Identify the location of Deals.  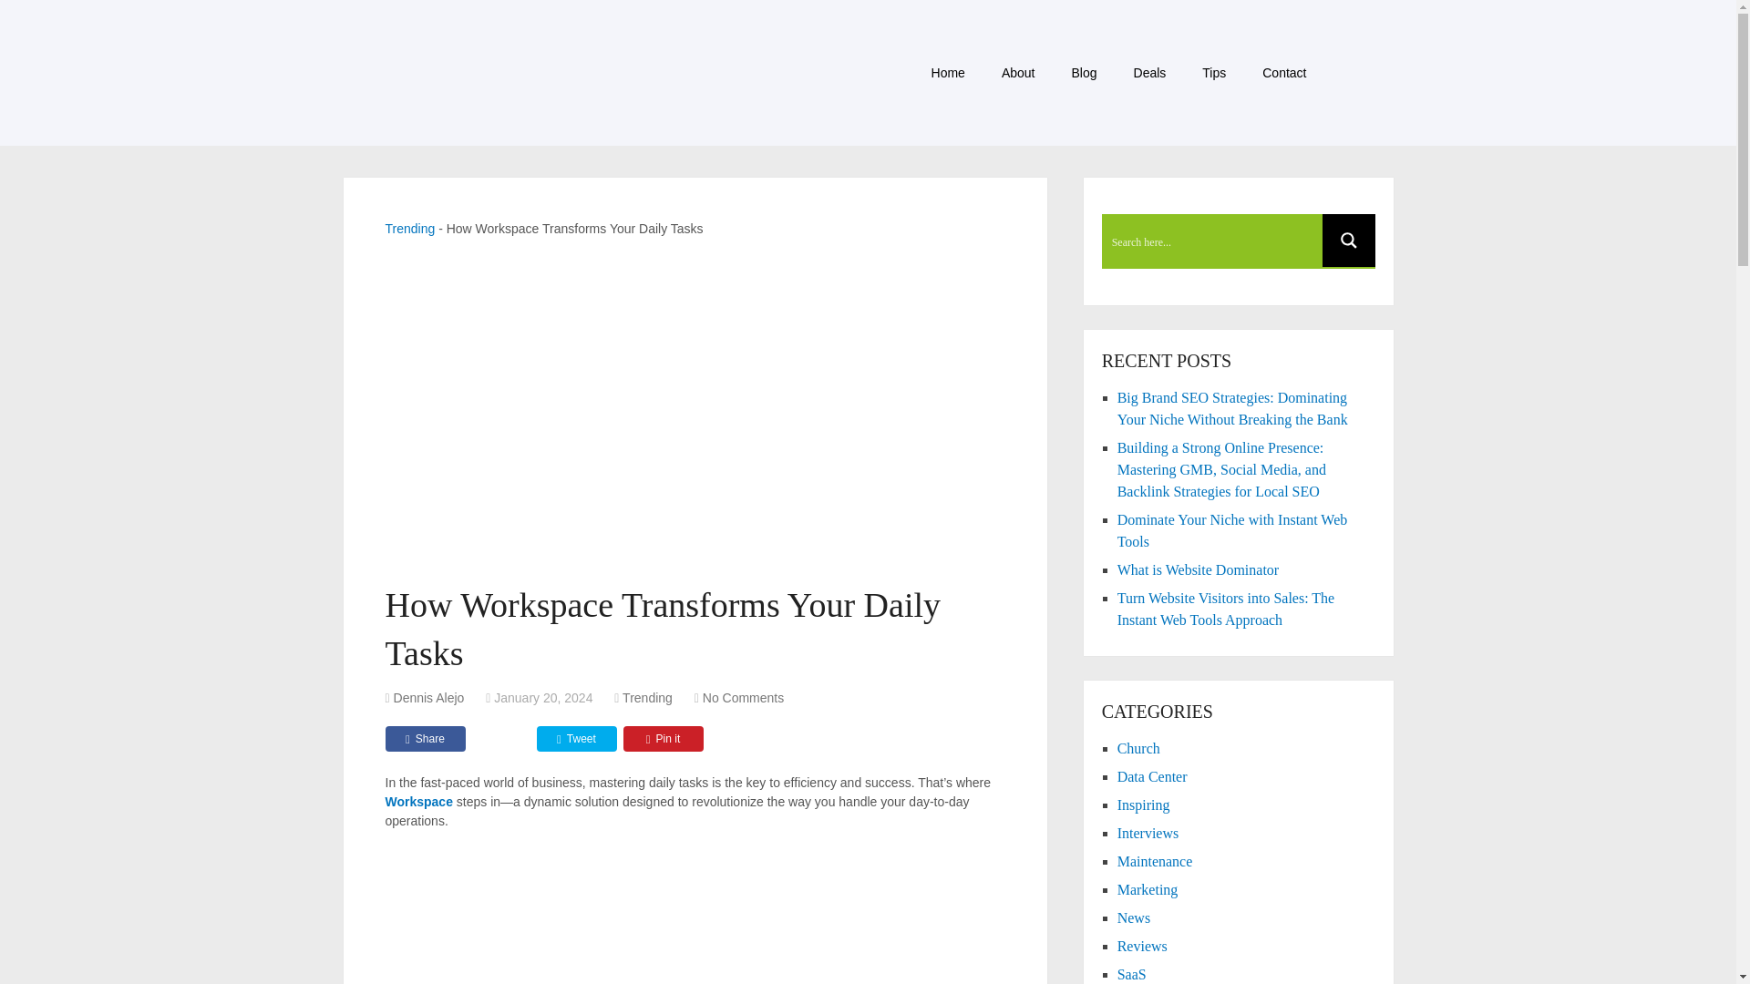
(1150, 73).